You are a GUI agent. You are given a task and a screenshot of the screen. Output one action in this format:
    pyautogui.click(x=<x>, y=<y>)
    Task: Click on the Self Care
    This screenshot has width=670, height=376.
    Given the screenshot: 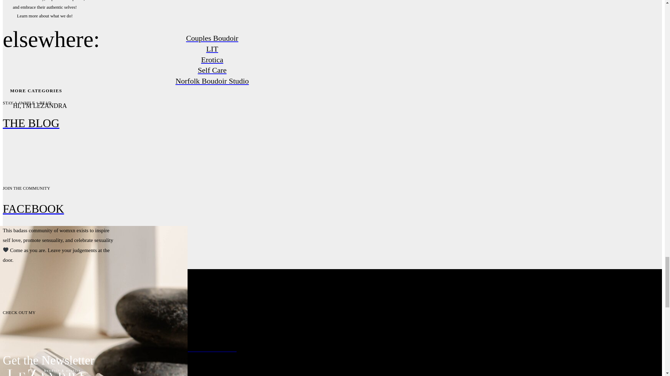 What is the action you would take?
    pyautogui.click(x=212, y=70)
    